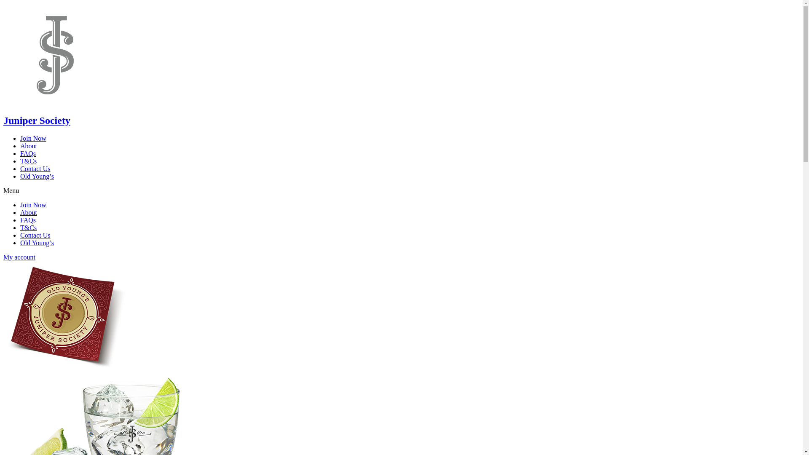 This screenshot has width=809, height=455. Describe the element at coordinates (19, 257) in the screenshot. I see `My account` at that location.